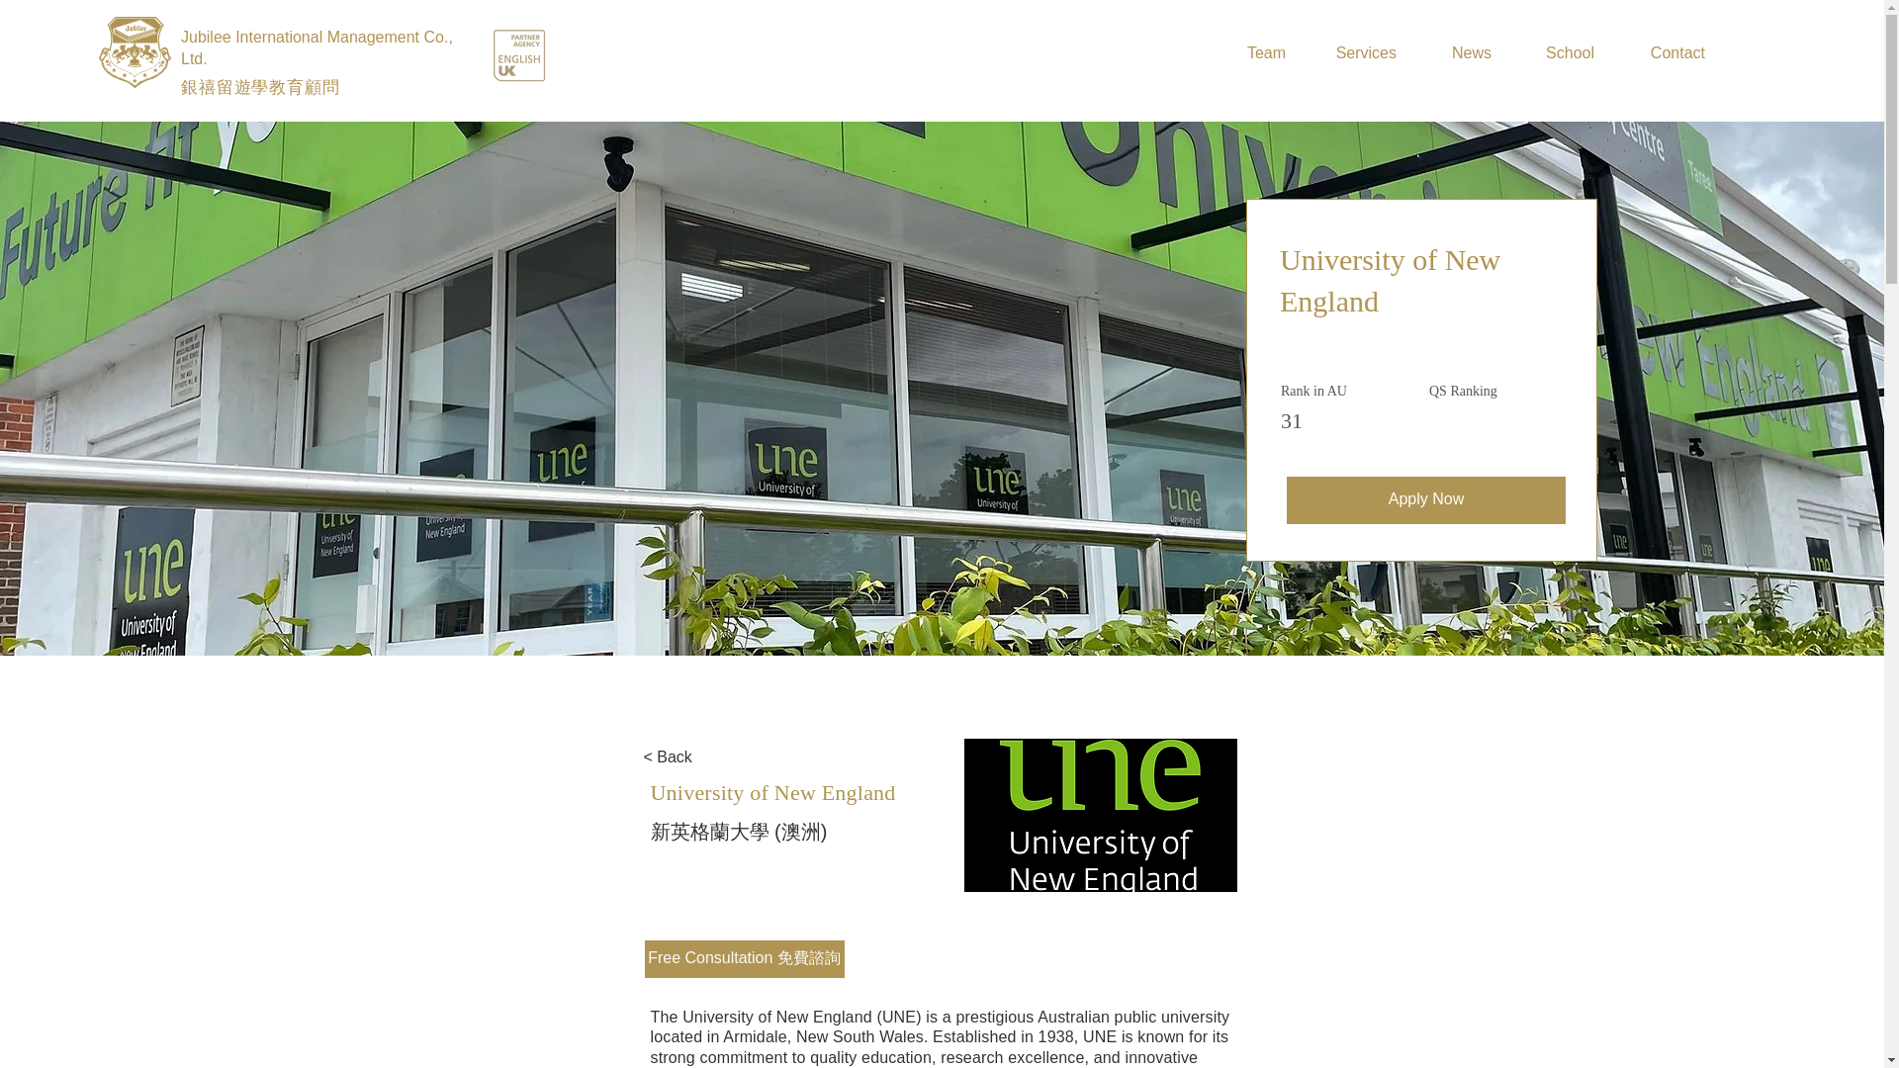 This screenshot has height=1068, width=1899. I want to click on University of New England logo.png, so click(1099, 815).